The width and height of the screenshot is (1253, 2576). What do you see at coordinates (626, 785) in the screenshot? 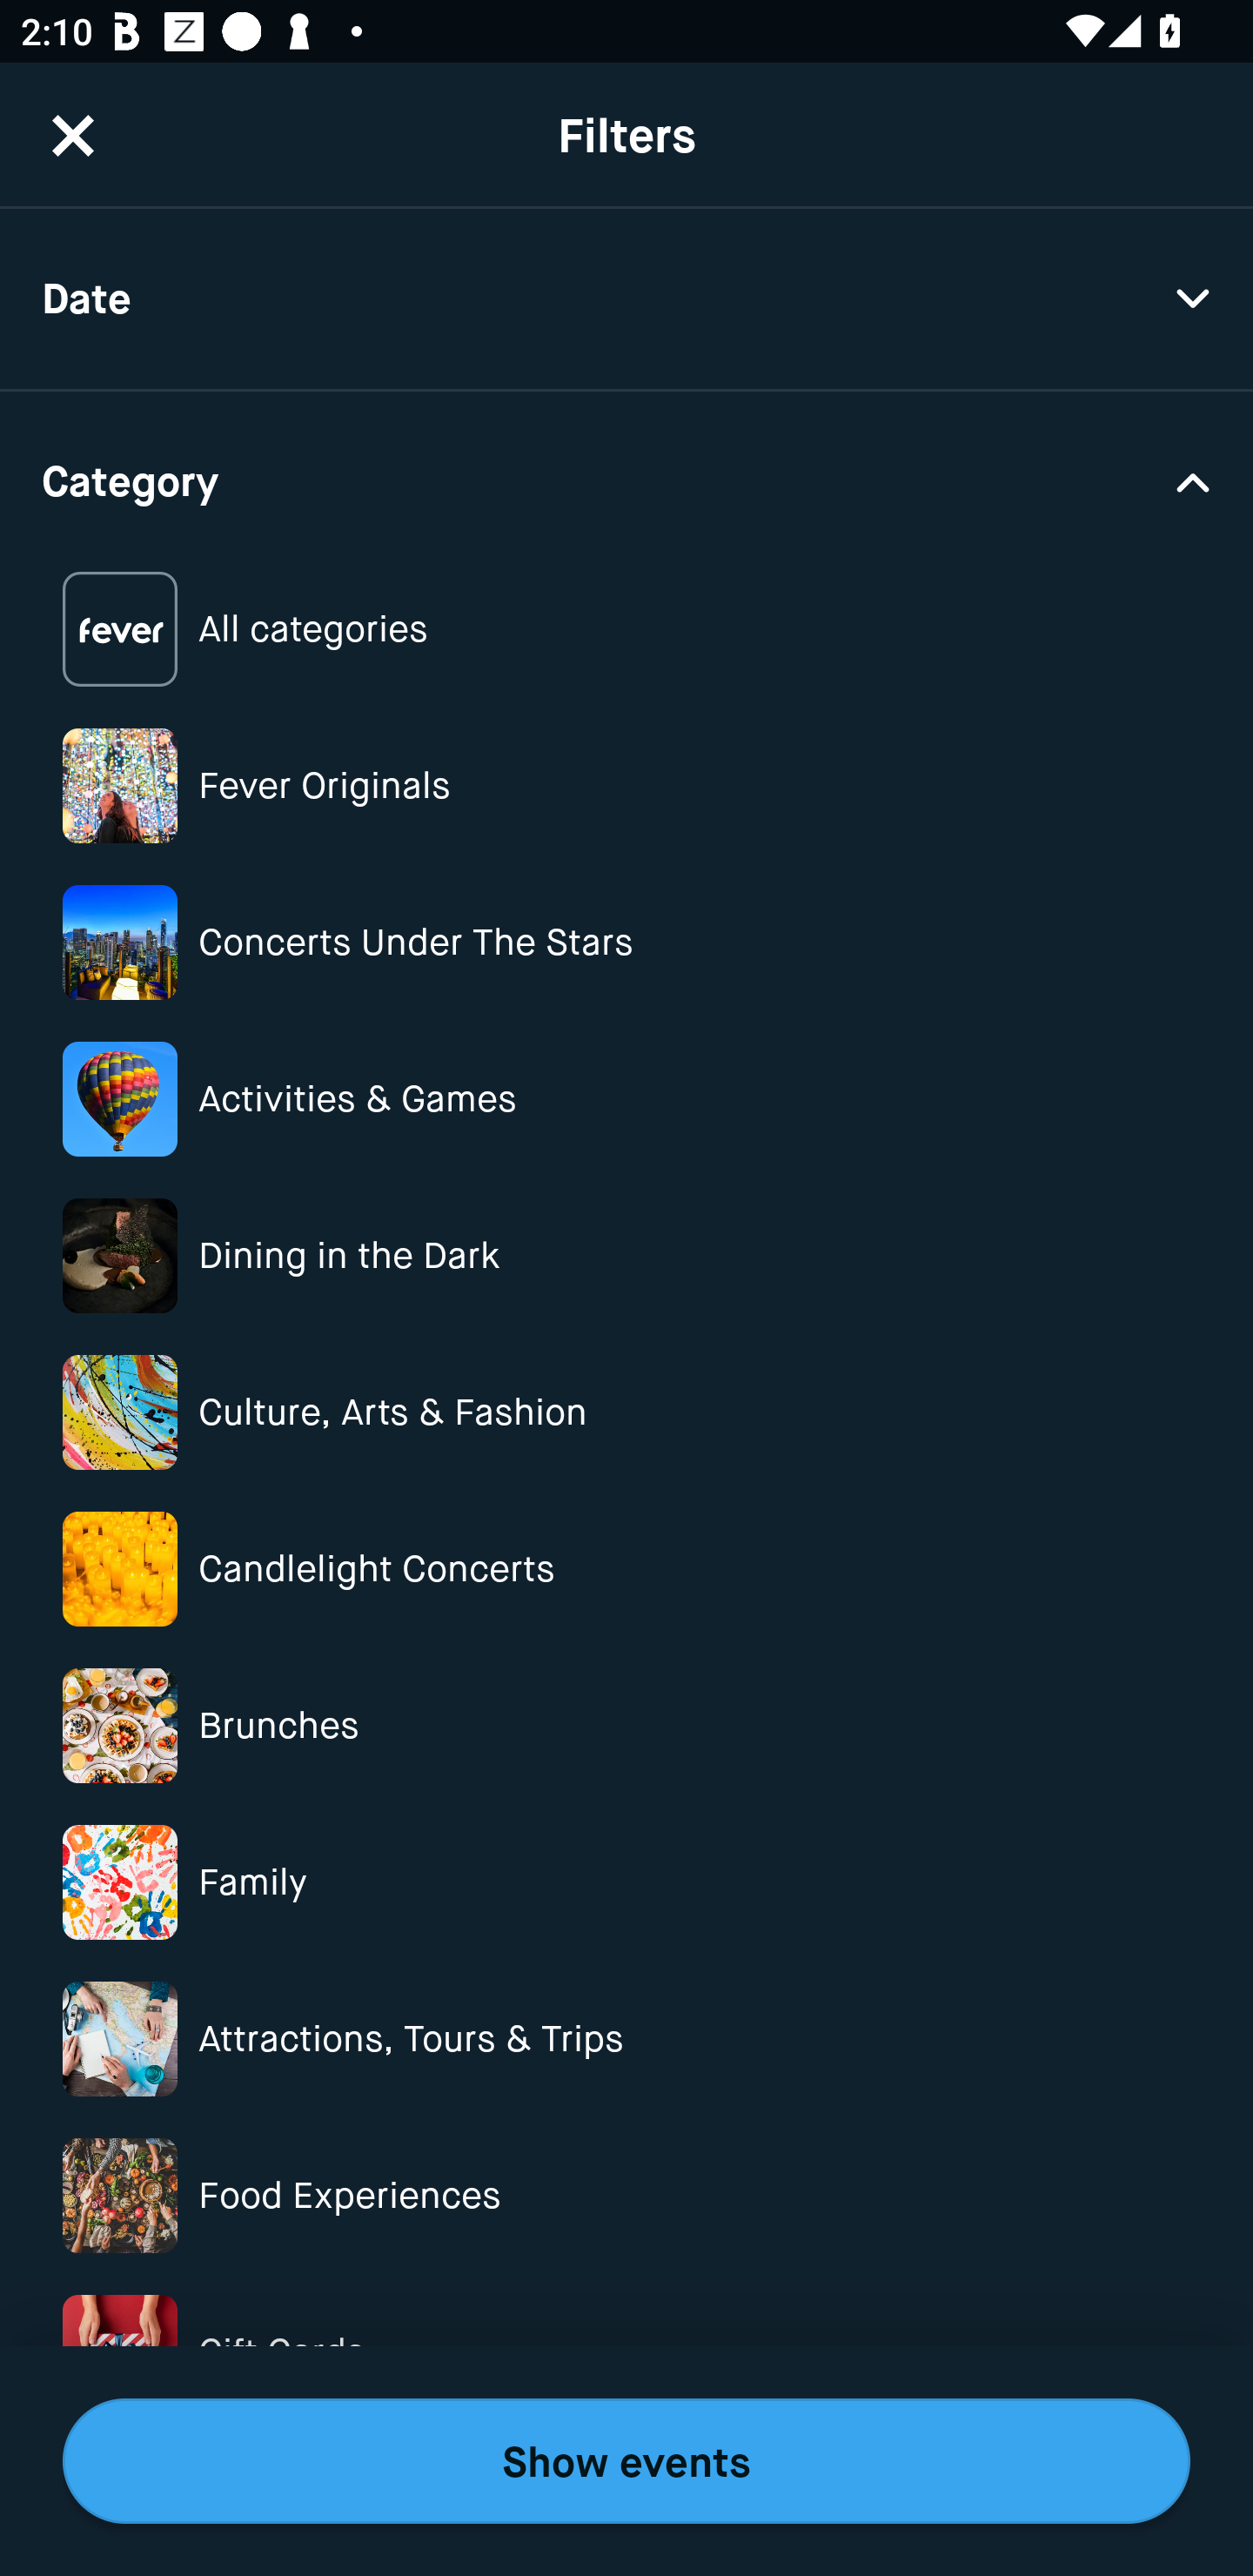
I see `Category Image Fever Originals` at bounding box center [626, 785].